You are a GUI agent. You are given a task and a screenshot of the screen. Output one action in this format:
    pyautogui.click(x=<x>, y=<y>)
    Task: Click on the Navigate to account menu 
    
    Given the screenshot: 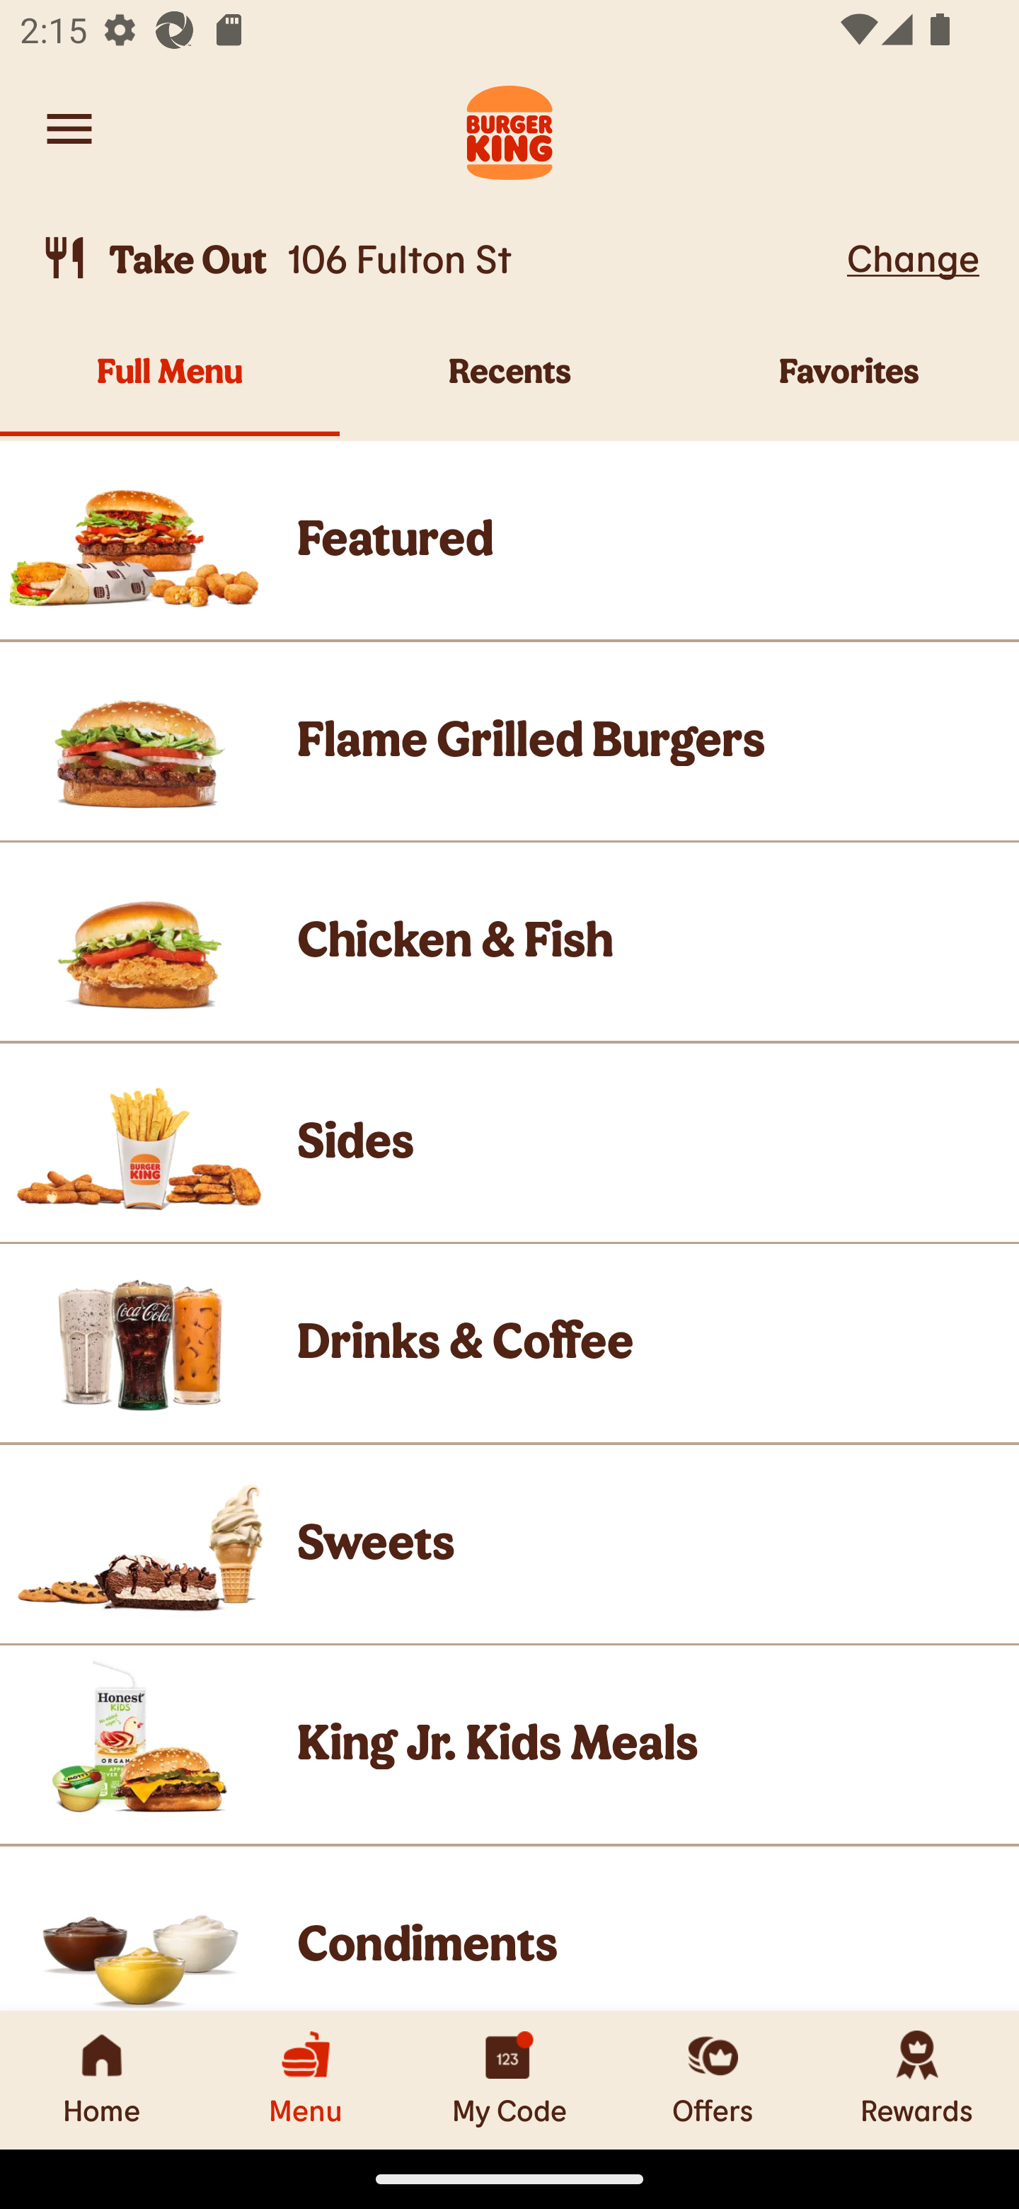 What is the action you would take?
    pyautogui.click(x=69, y=129)
    